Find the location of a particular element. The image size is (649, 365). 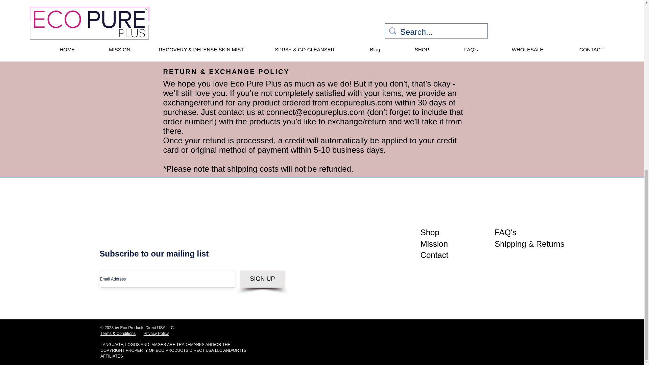

Privacy Policy is located at coordinates (156, 333).